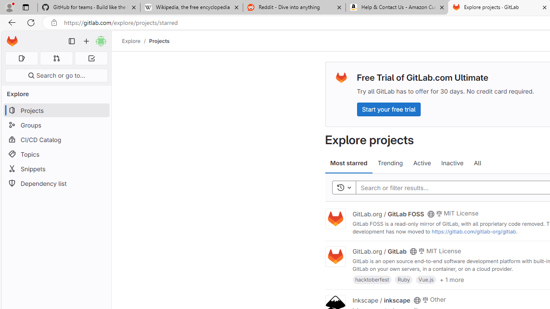 This screenshot has width=550, height=309. I want to click on Trending, so click(390, 163).